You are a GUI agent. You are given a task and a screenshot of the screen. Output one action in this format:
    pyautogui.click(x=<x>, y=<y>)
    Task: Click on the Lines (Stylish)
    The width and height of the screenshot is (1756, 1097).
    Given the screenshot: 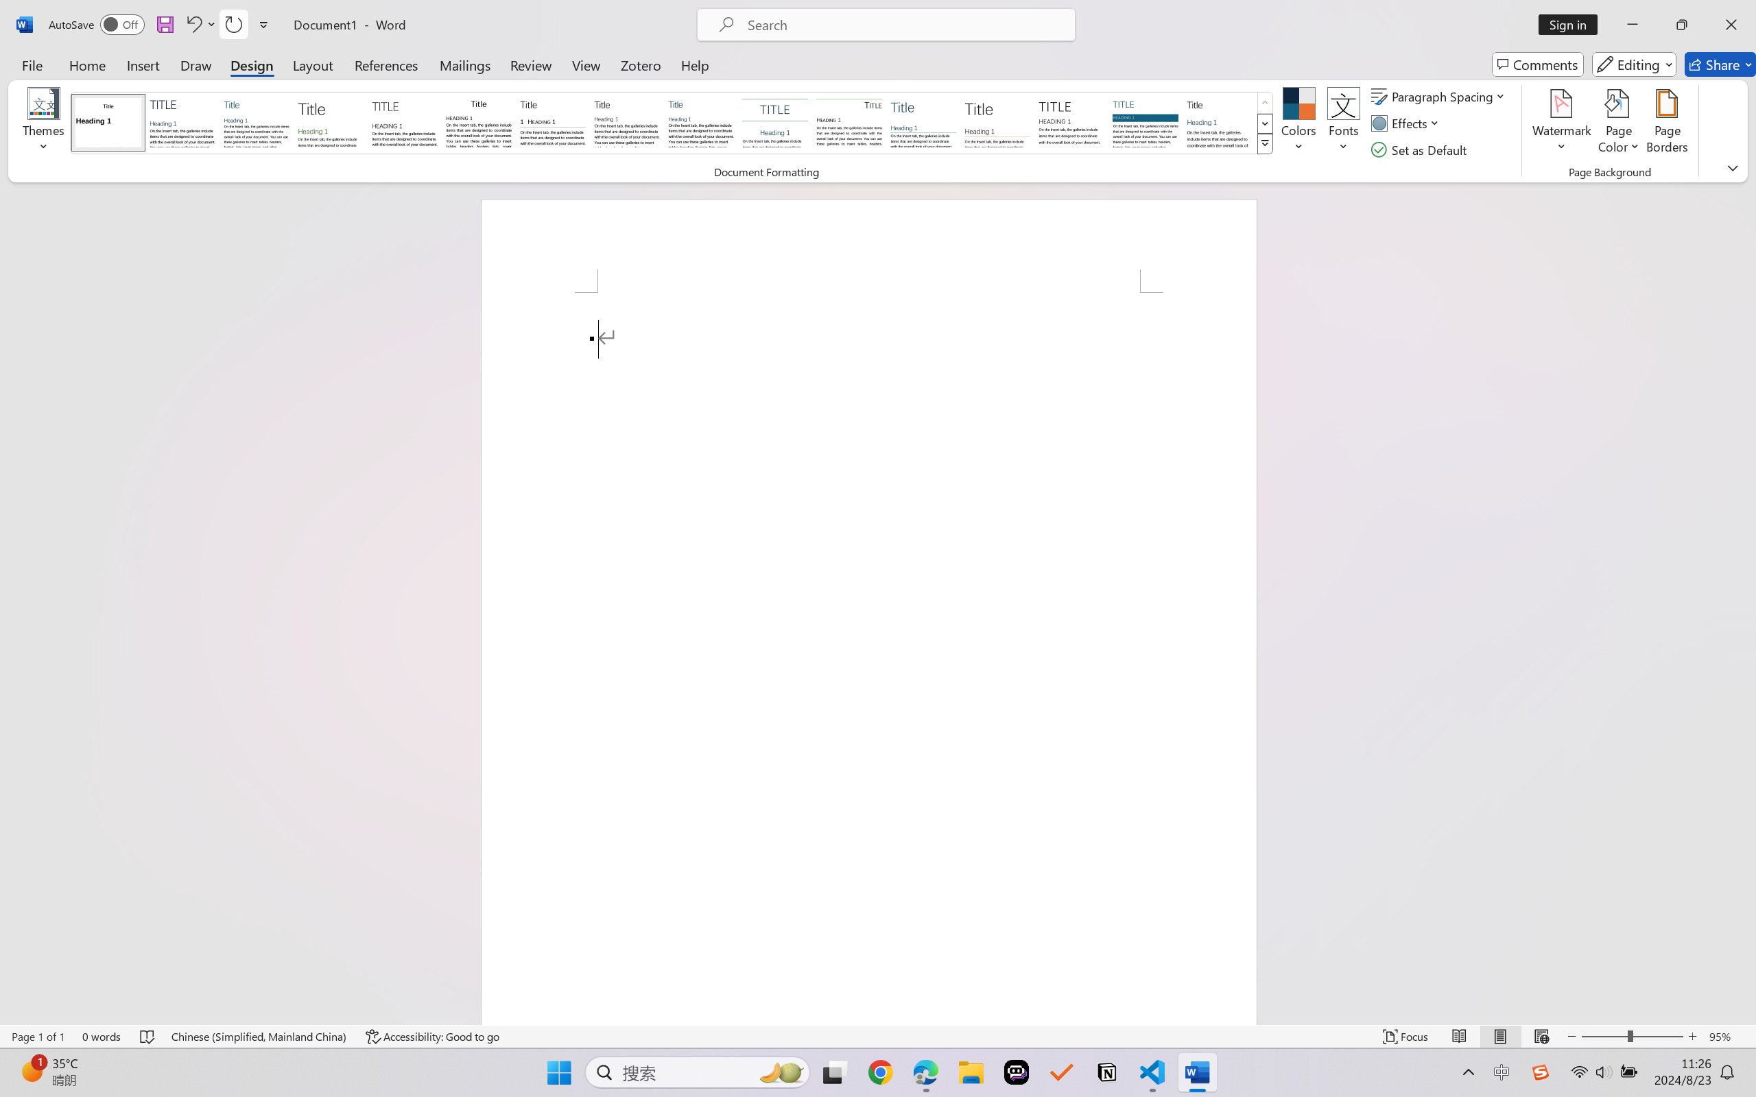 What is the action you would take?
    pyautogui.click(x=997, y=122)
    